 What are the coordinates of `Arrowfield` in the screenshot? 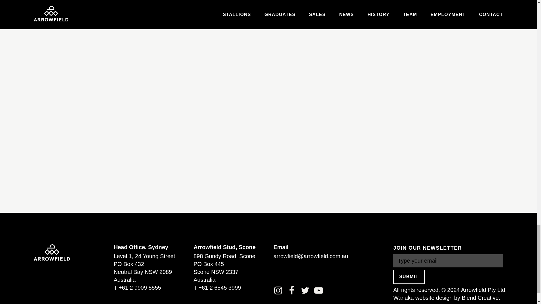 It's located at (52, 252).